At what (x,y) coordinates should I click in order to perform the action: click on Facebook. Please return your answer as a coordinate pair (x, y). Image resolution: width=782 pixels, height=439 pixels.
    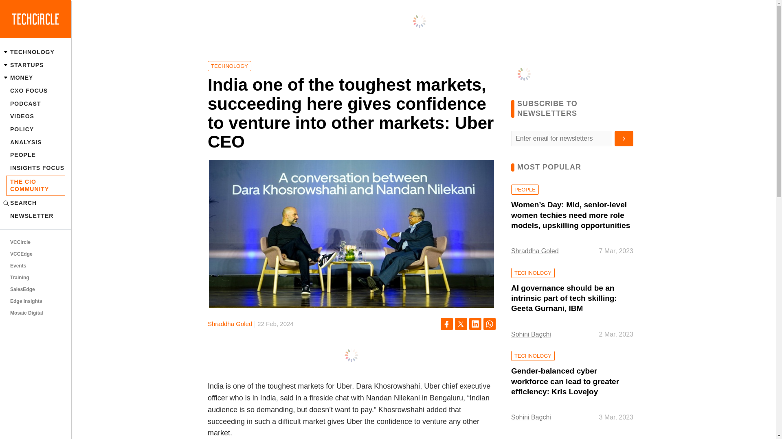
    Looking at the image, I should click on (446, 324).